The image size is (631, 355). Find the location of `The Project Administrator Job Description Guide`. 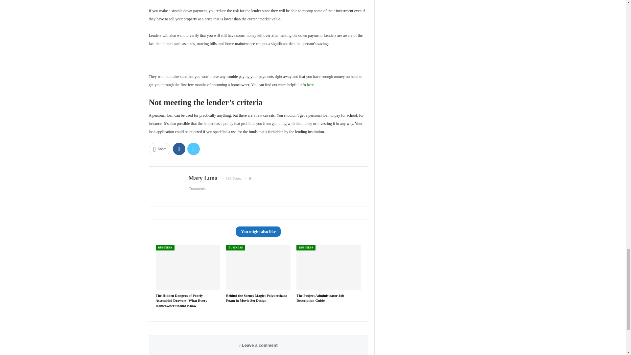

The Project Administrator Job Description Guide is located at coordinates (329, 268).